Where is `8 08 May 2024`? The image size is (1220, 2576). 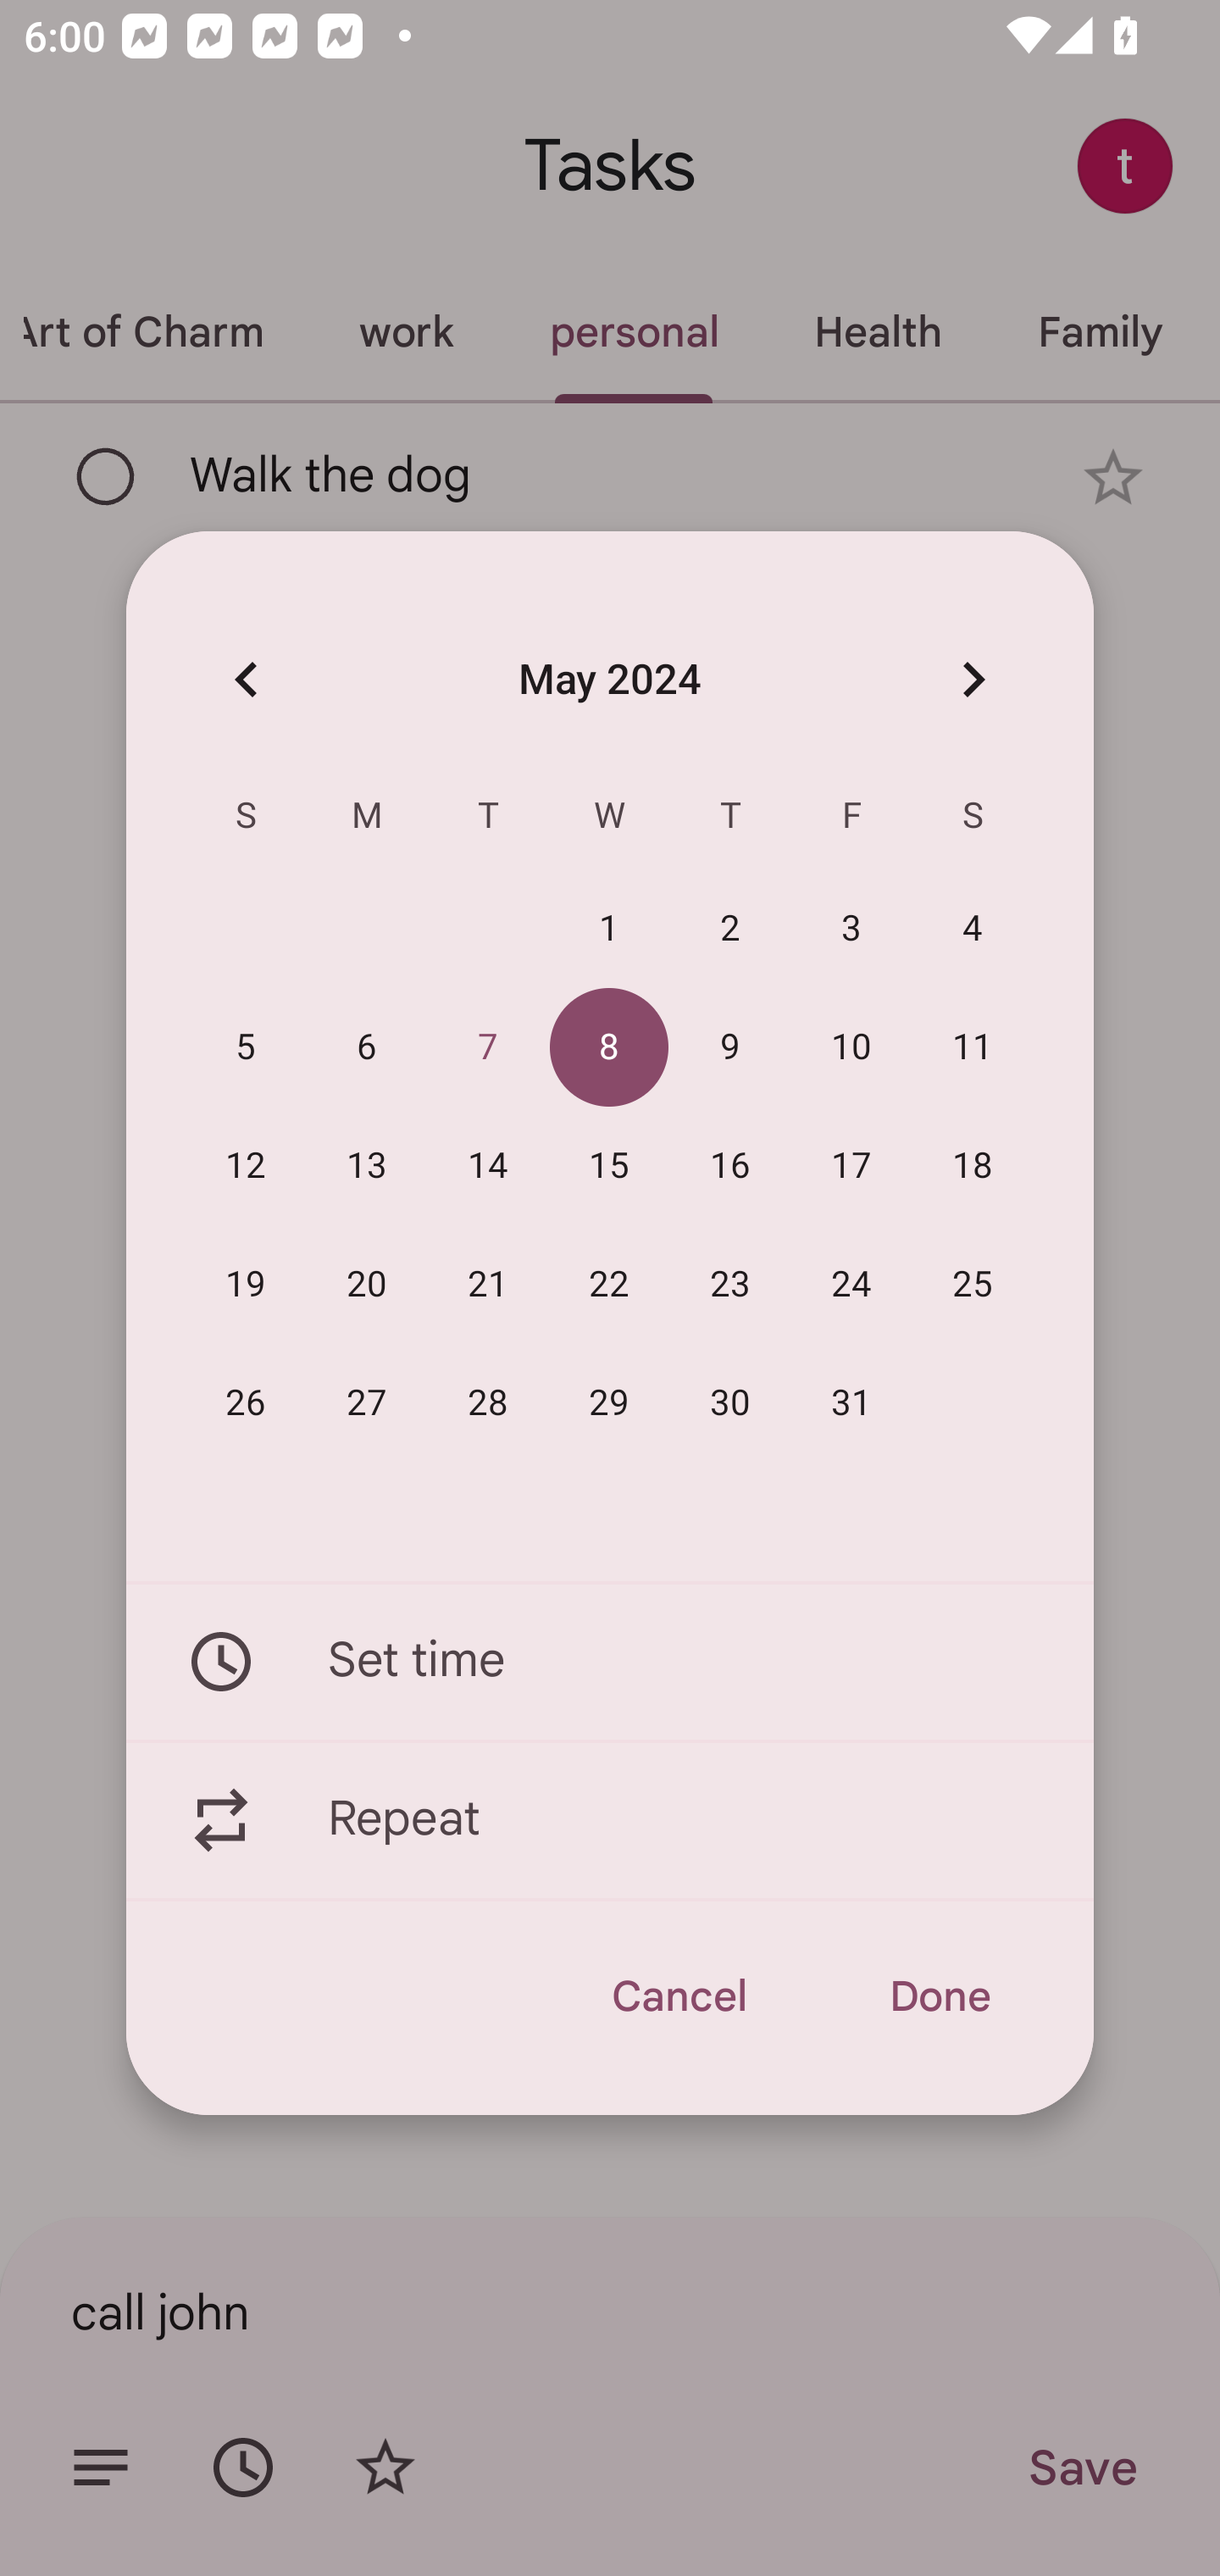 8 08 May 2024 is located at coordinates (609, 1048).